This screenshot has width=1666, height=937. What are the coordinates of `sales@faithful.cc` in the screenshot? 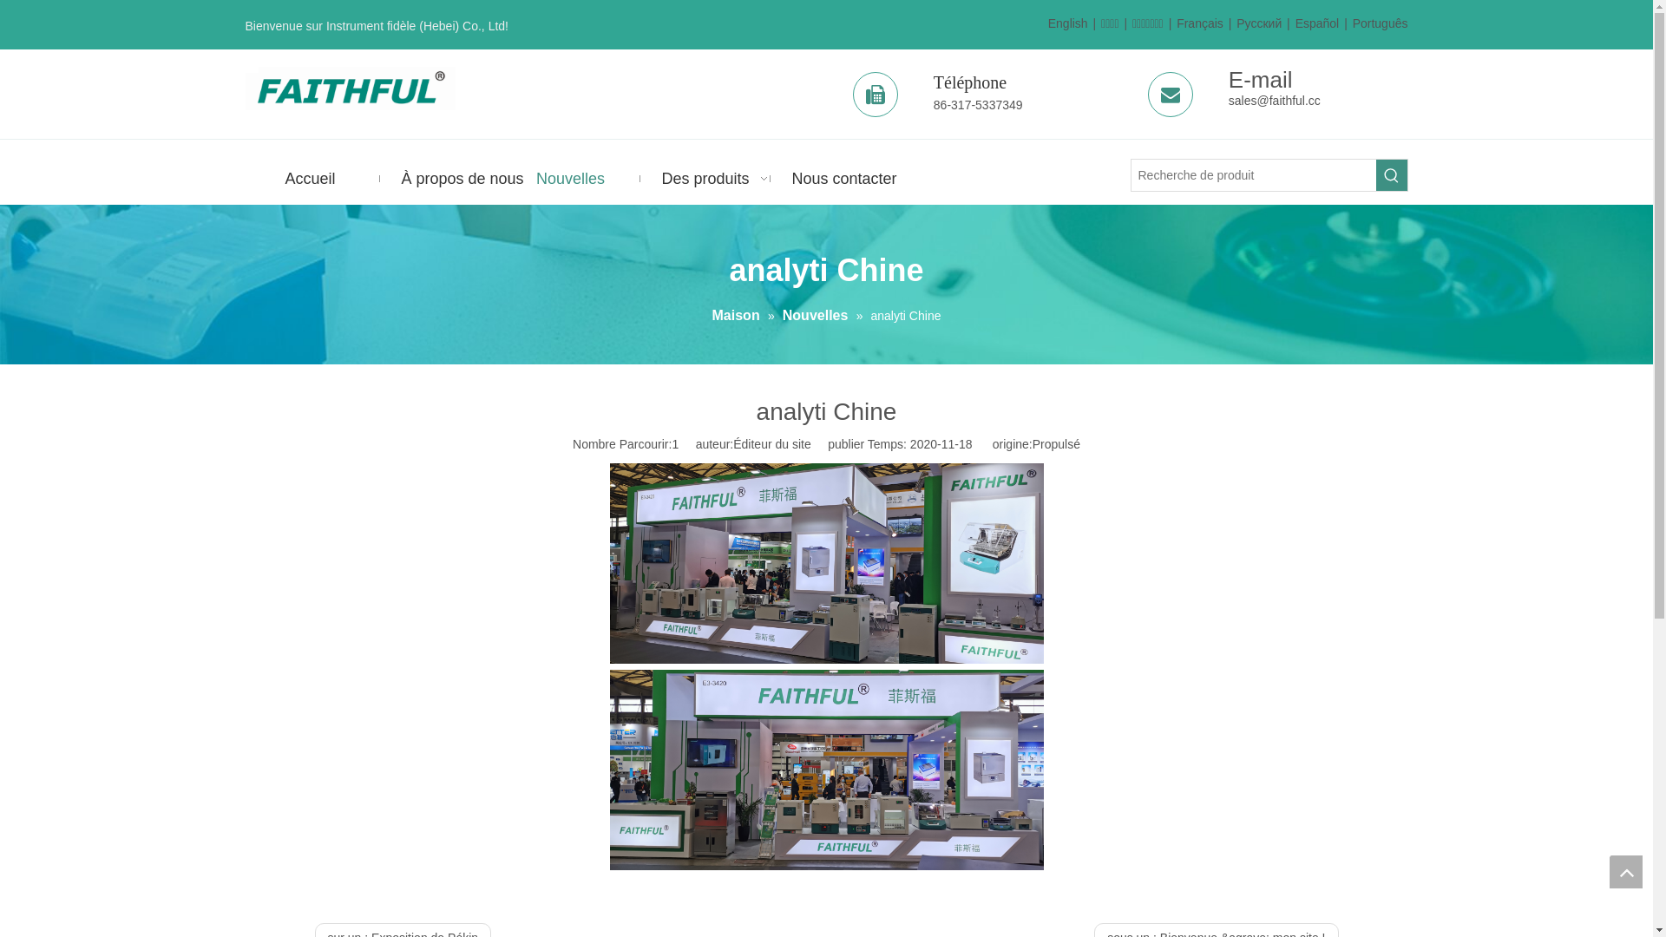 It's located at (1275, 101).